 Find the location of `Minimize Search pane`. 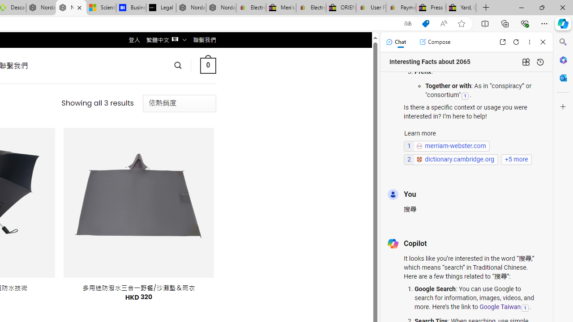

Minimize Search pane is located at coordinates (563, 42).